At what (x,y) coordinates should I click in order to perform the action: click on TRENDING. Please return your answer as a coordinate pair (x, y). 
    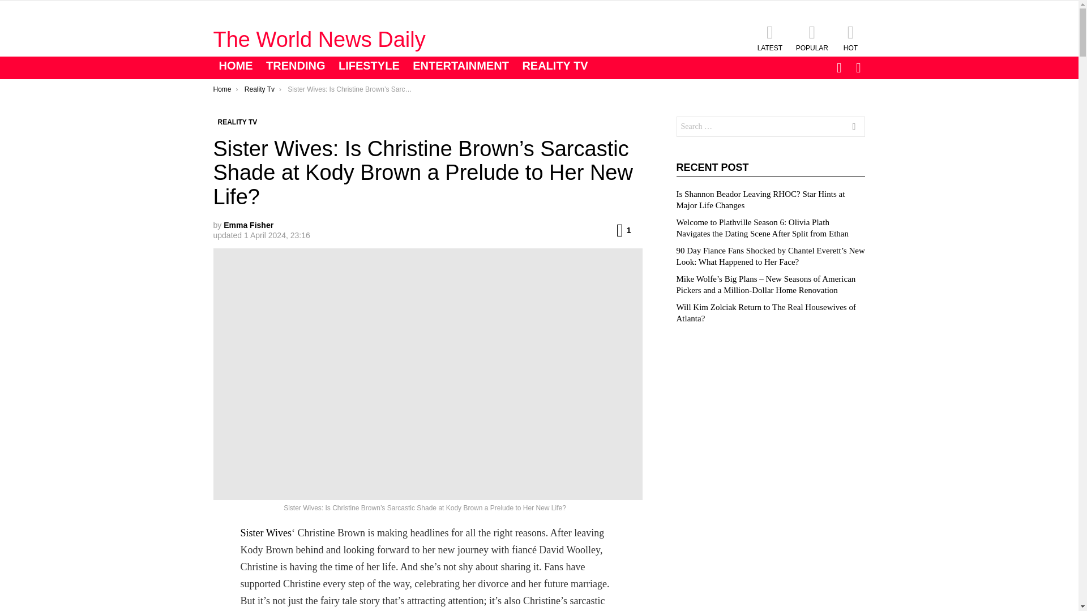
    Looking at the image, I should click on (296, 66).